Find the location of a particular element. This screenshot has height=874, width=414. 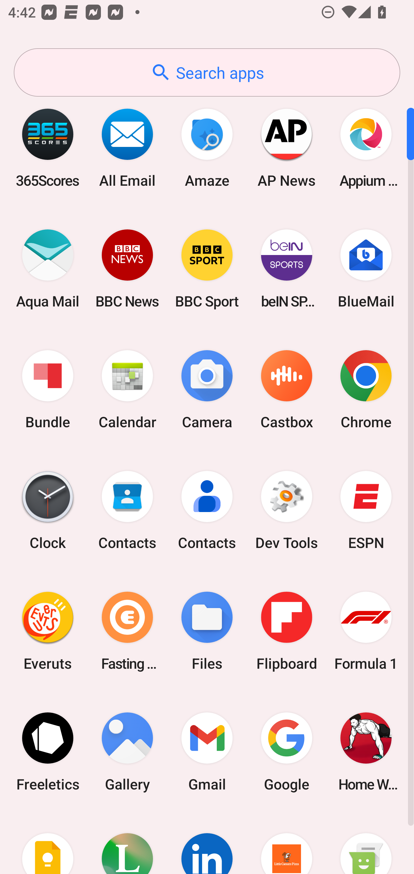

Chrome is located at coordinates (366, 390).